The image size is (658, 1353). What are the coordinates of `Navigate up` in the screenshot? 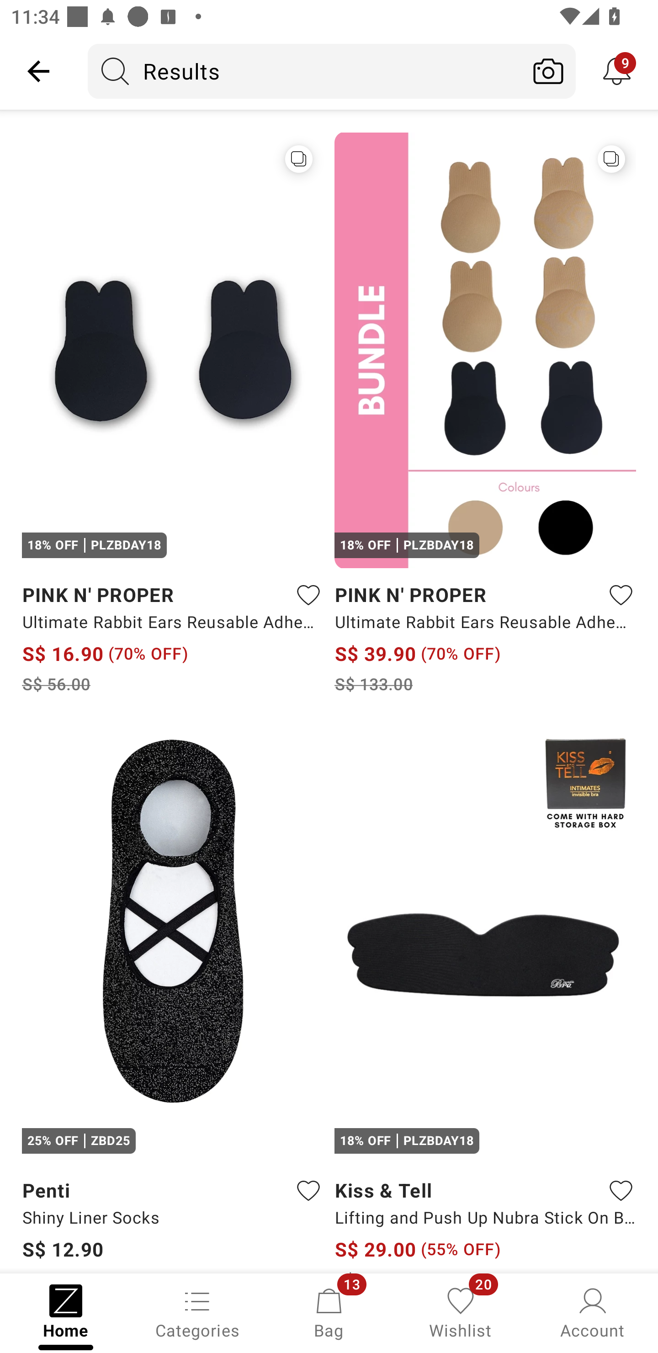 It's located at (38, 71).